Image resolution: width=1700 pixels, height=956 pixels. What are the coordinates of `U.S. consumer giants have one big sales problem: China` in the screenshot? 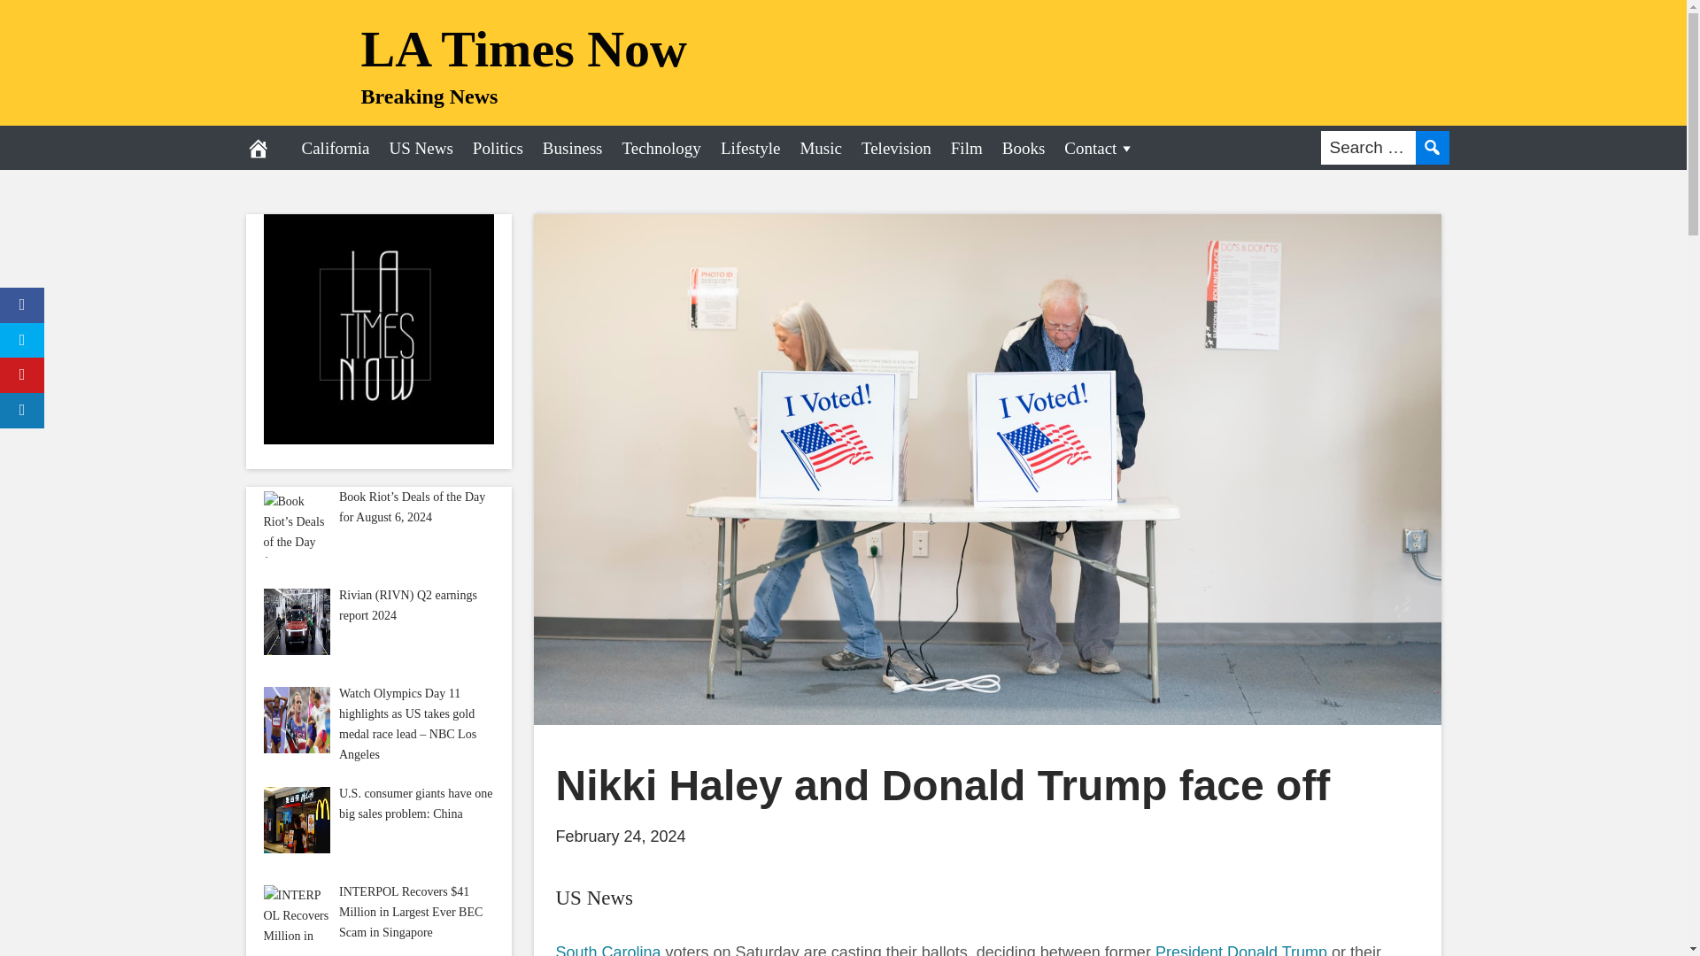 It's located at (296, 820).